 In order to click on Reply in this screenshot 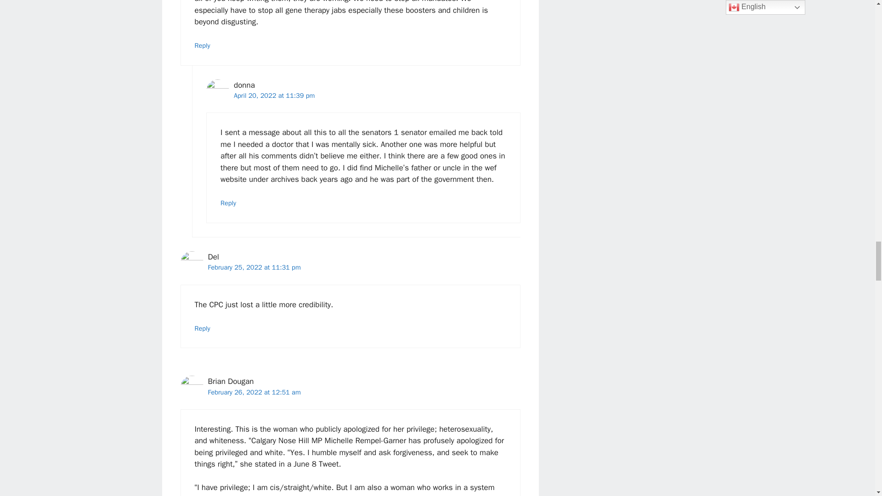, I will do `click(203, 45)`.